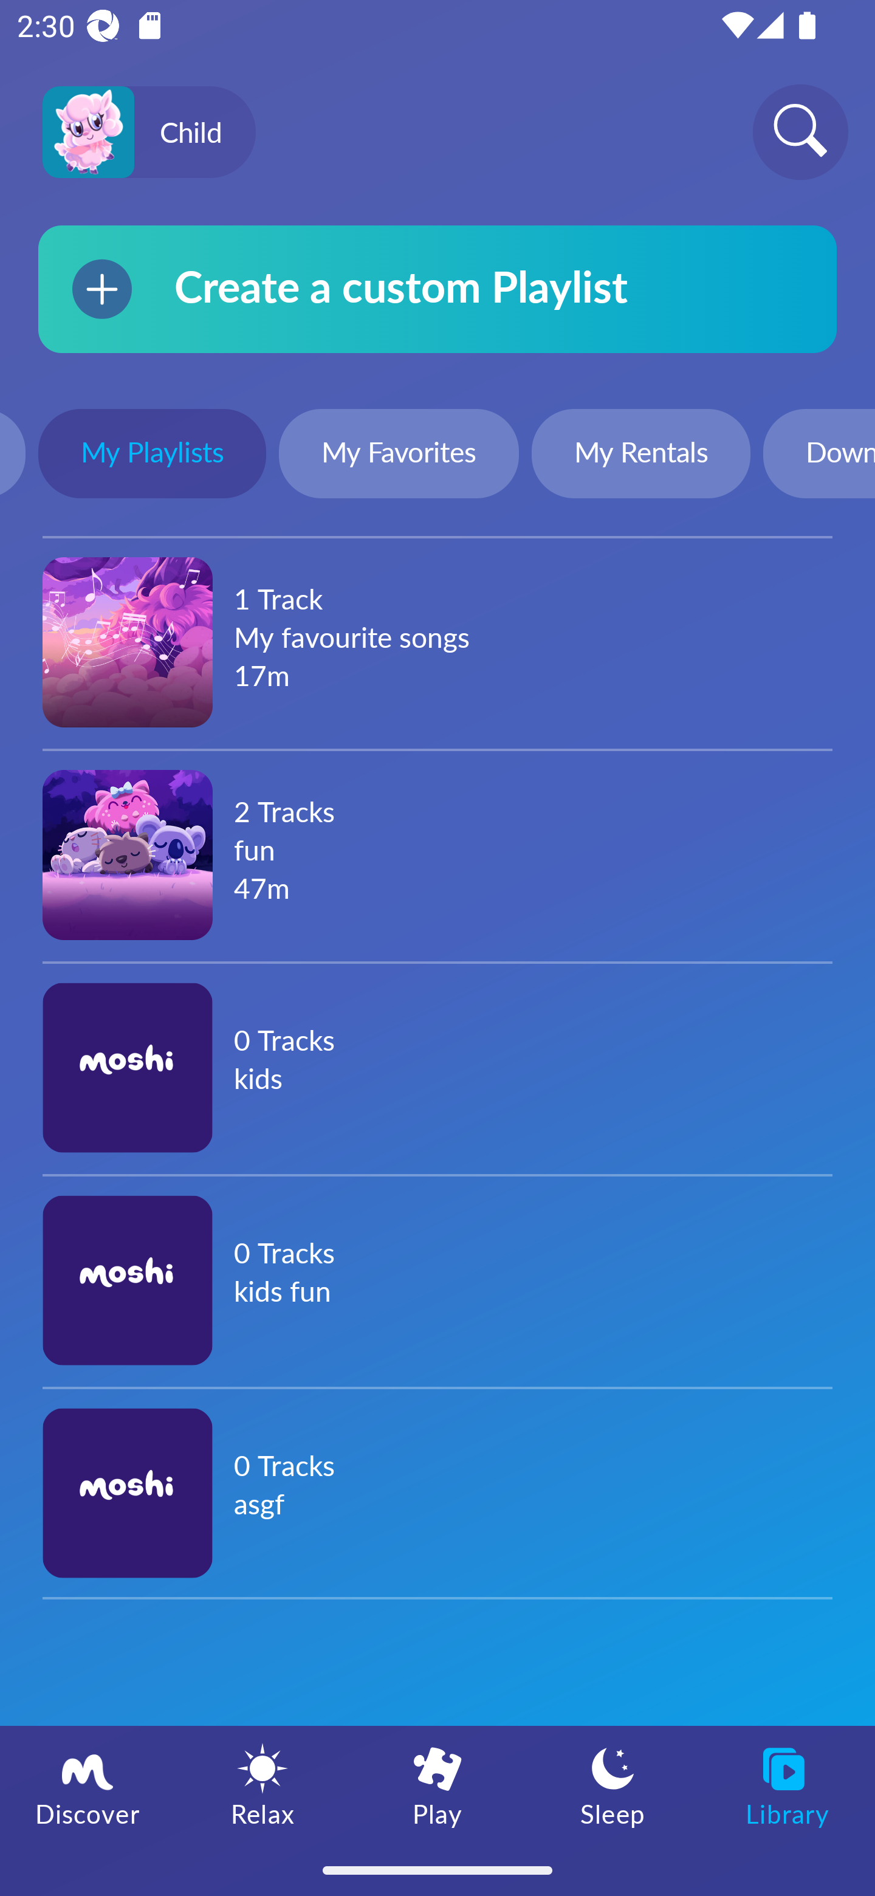 The image size is (875, 1896). What do you see at coordinates (612, 1785) in the screenshot?
I see `Sleep` at bounding box center [612, 1785].